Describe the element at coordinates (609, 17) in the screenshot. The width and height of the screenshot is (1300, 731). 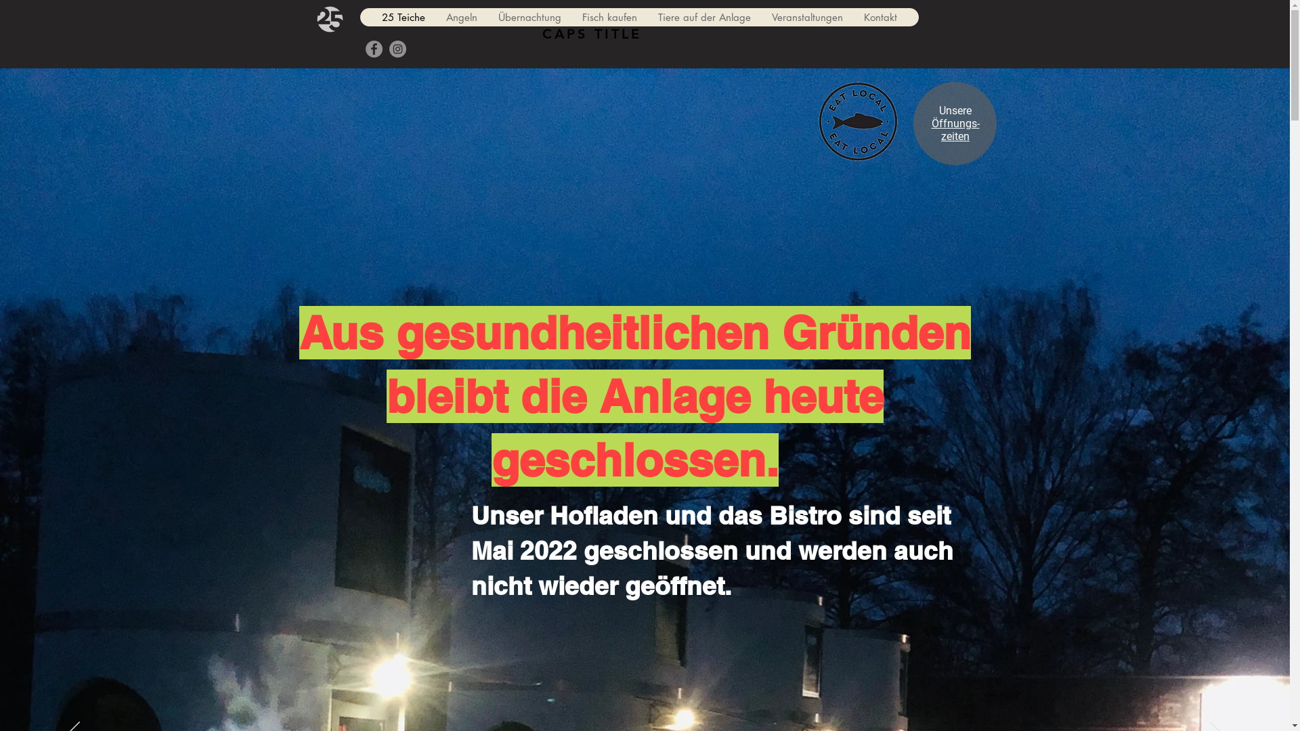
I see `Fisch kaufen` at that location.